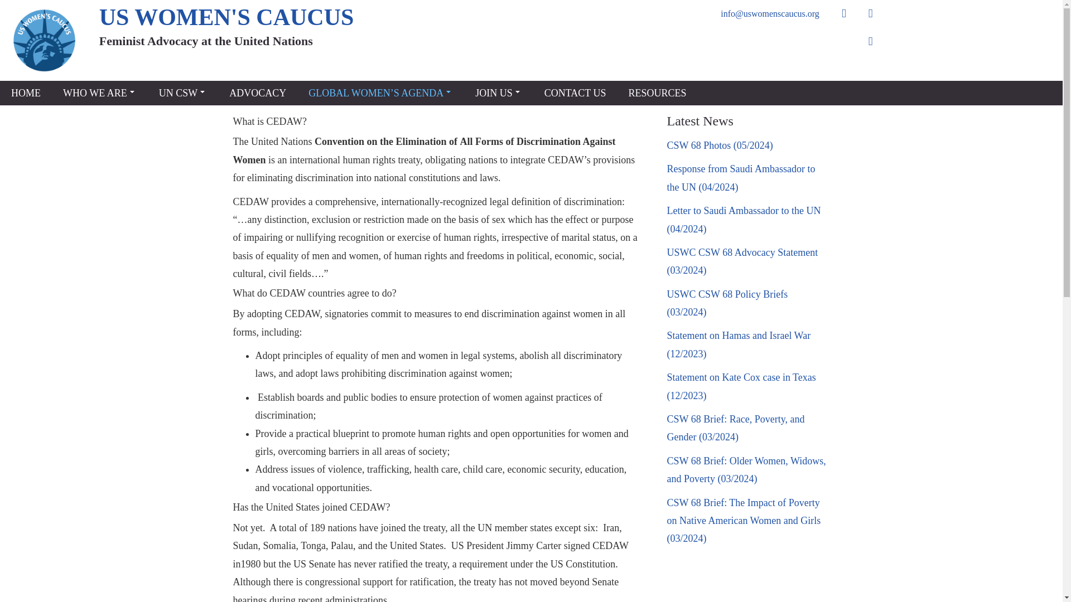 The height and width of the screenshot is (602, 1071). Describe the element at coordinates (226, 17) in the screenshot. I see `US WOMEN'S CAUCUS` at that location.